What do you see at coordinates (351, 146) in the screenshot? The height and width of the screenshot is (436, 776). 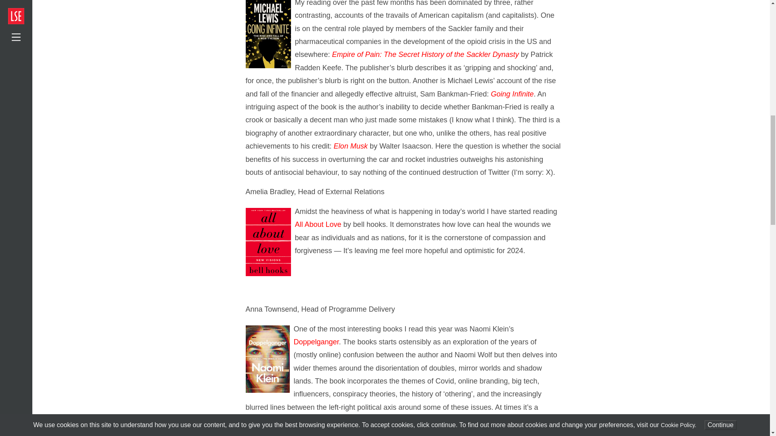 I see `Elon Musk` at bounding box center [351, 146].